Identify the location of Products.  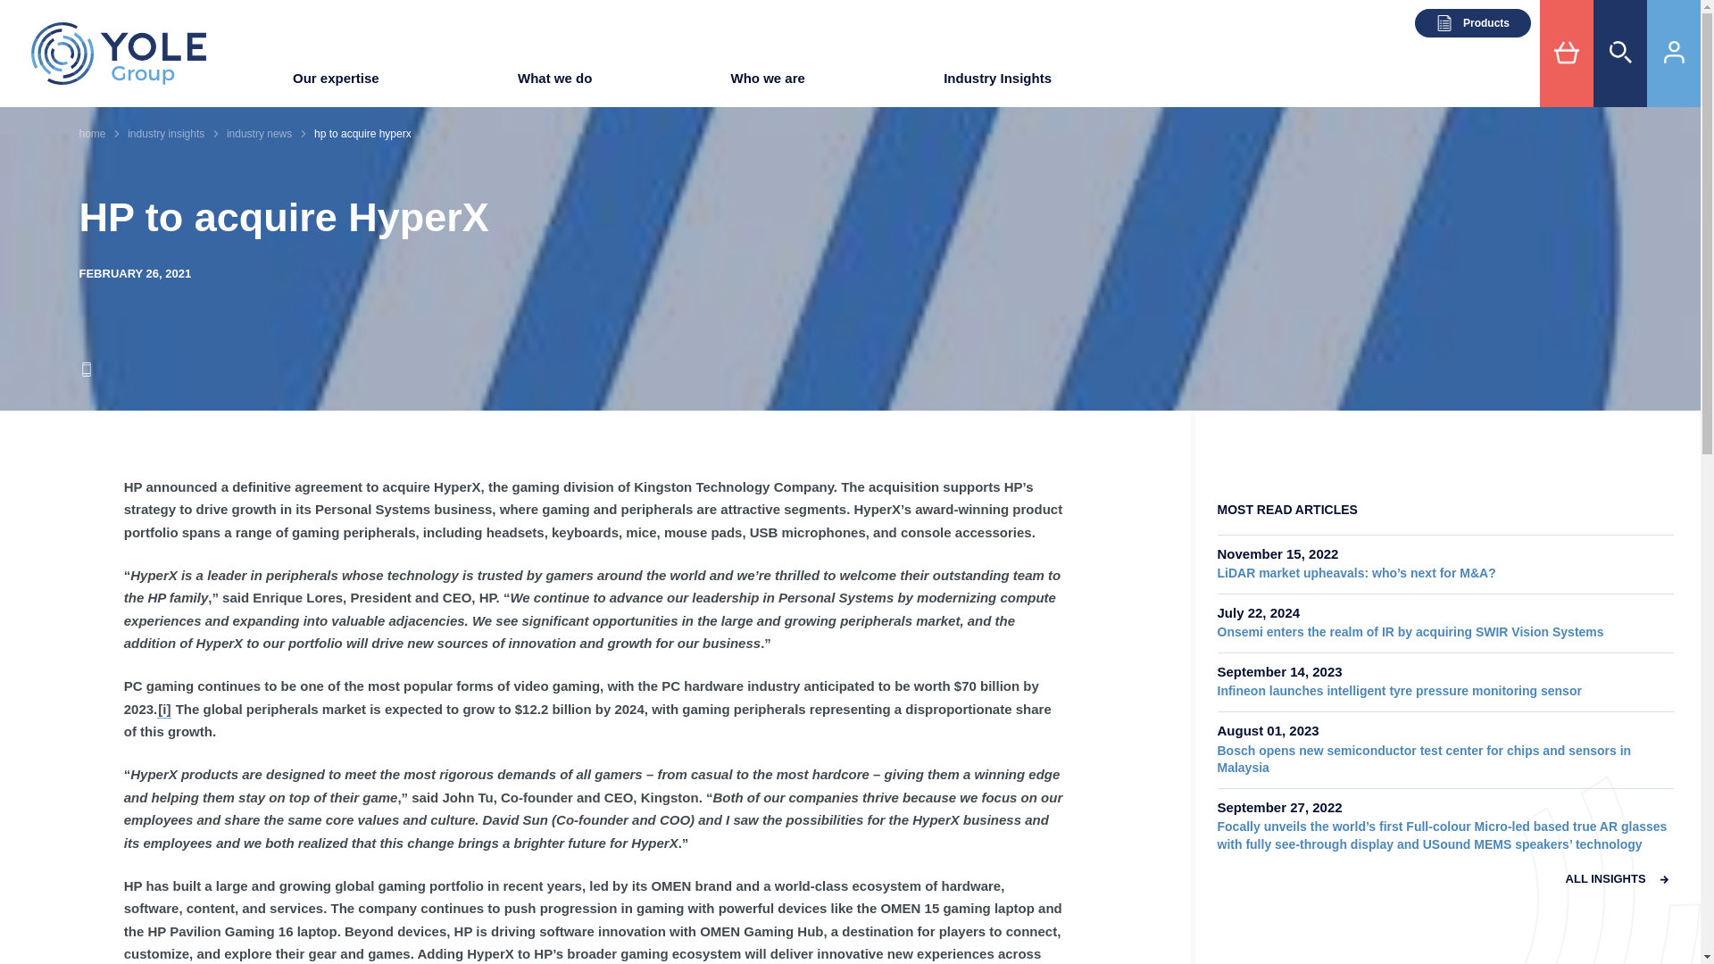
(1473, 23).